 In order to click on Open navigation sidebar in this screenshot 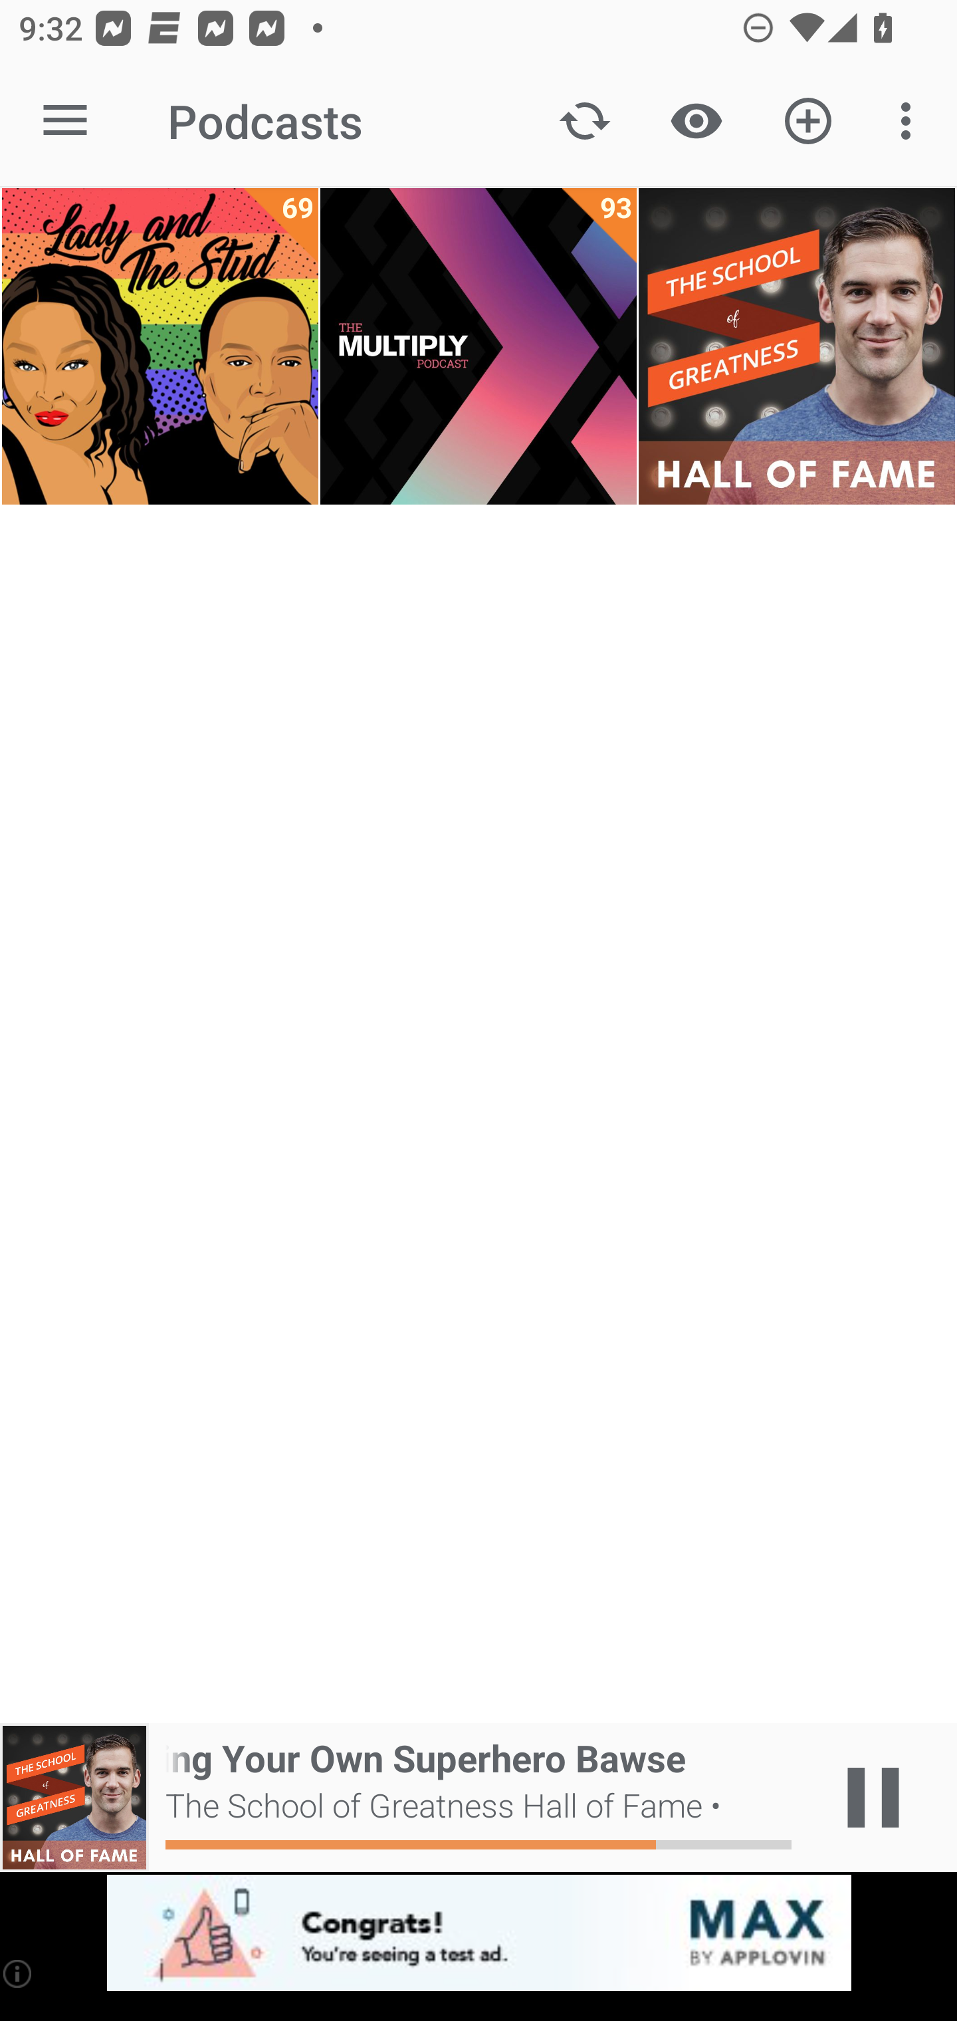, I will do `click(65, 121)`.